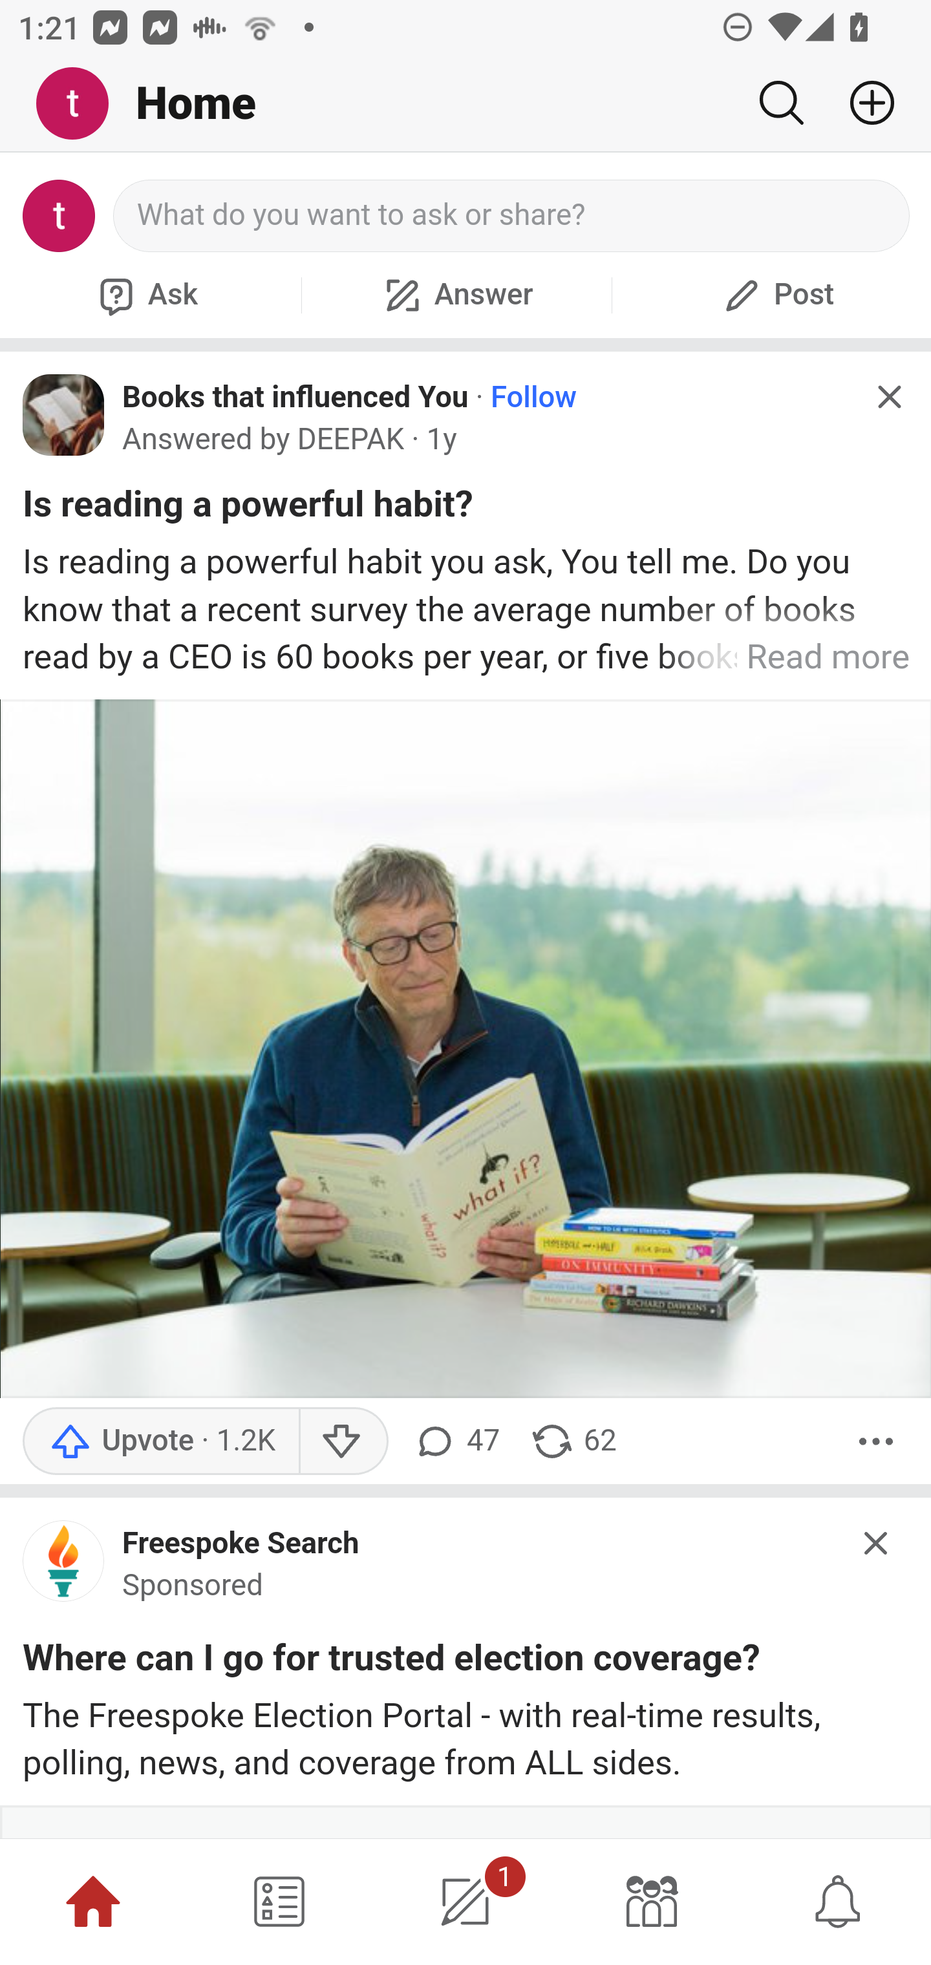 The image size is (931, 1965). What do you see at coordinates (64, 414) in the screenshot?
I see `Icon for Books that influenced You` at bounding box center [64, 414].